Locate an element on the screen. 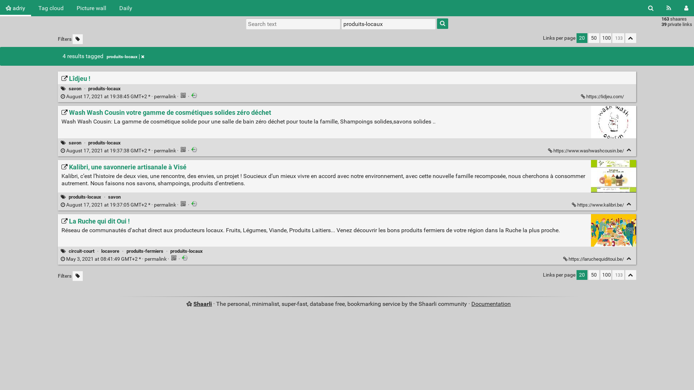 The image size is (694, 390). Fold all is located at coordinates (631, 275).